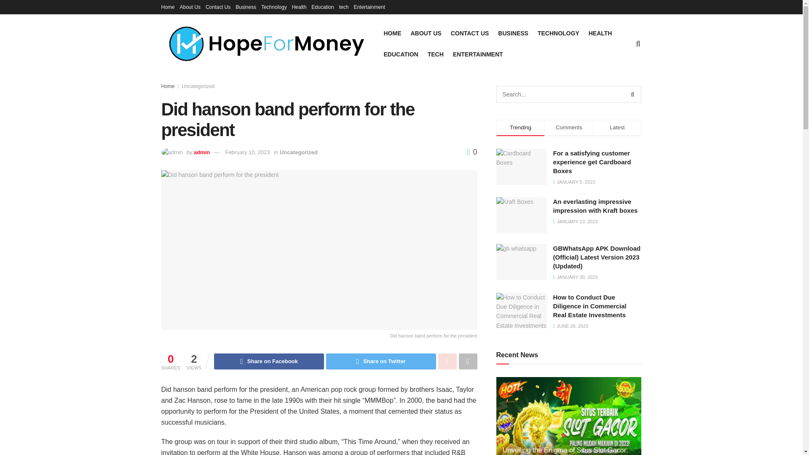  Describe the element at coordinates (513, 33) in the screenshot. I see `BUSINESS` at that location.